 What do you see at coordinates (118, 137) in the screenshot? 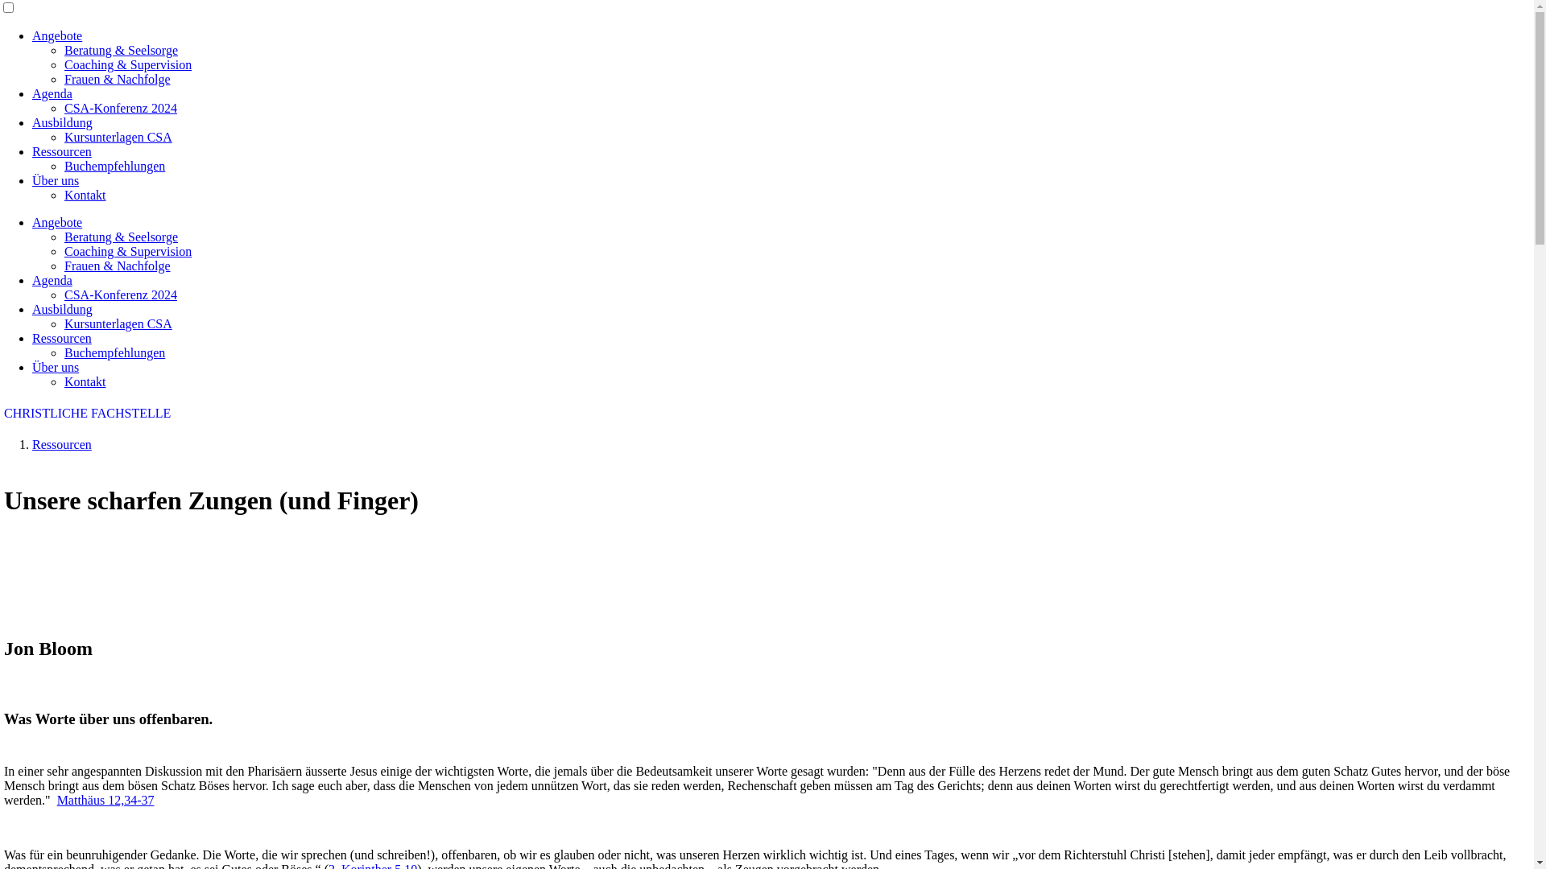
I see `Kursunterlagen CSA` at bounding box center [118, 137].